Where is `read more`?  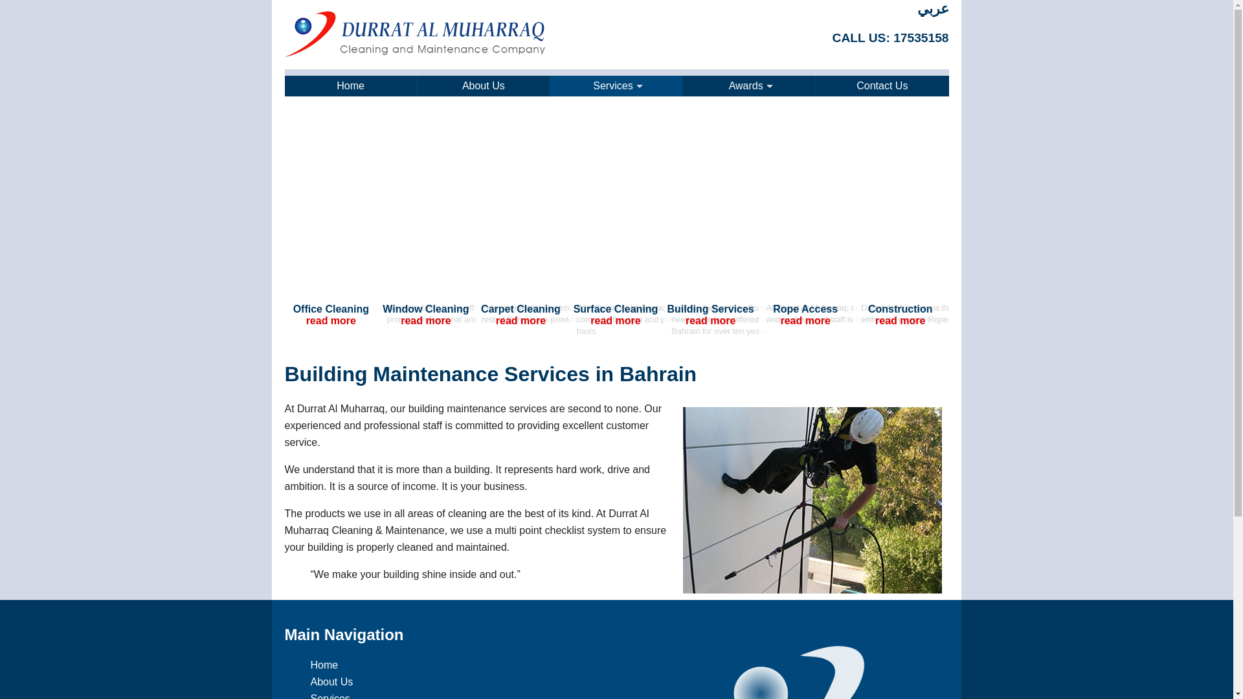 read more is located at coordinates (615, 321).